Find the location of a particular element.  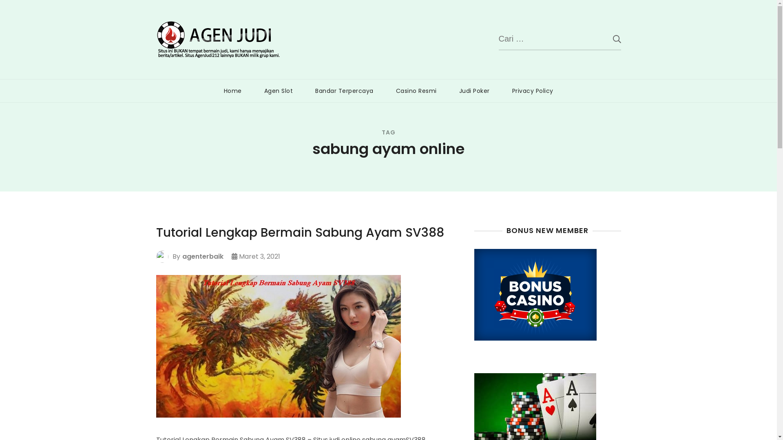

Bandar Terpercaya is located at coordinates (344, 91).